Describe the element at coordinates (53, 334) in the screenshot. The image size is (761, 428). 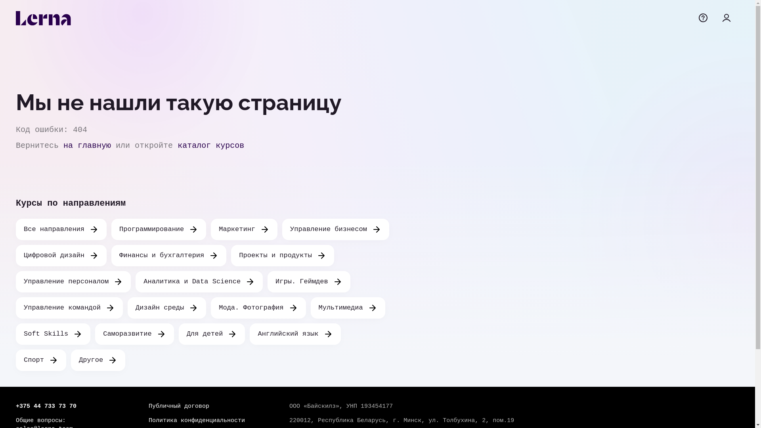
I see `Soft Skills` at that location.